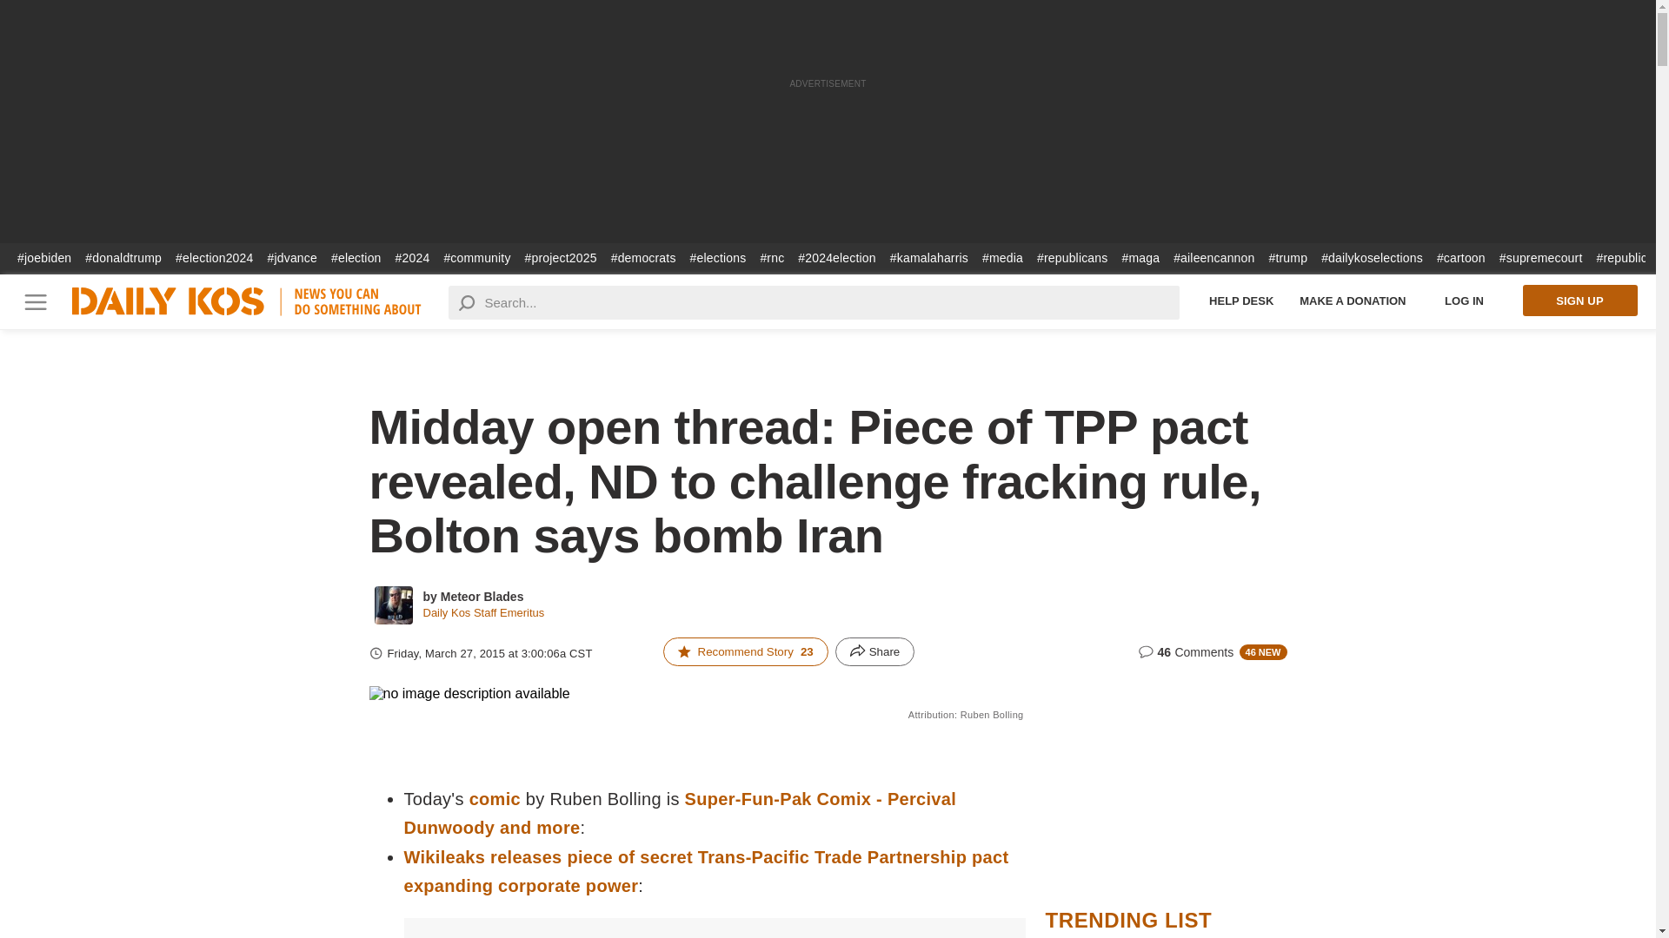 Image resolution: width=1669 pixels, height=938 pixels. I want to click on Make a Donation, so click(1353, 301).